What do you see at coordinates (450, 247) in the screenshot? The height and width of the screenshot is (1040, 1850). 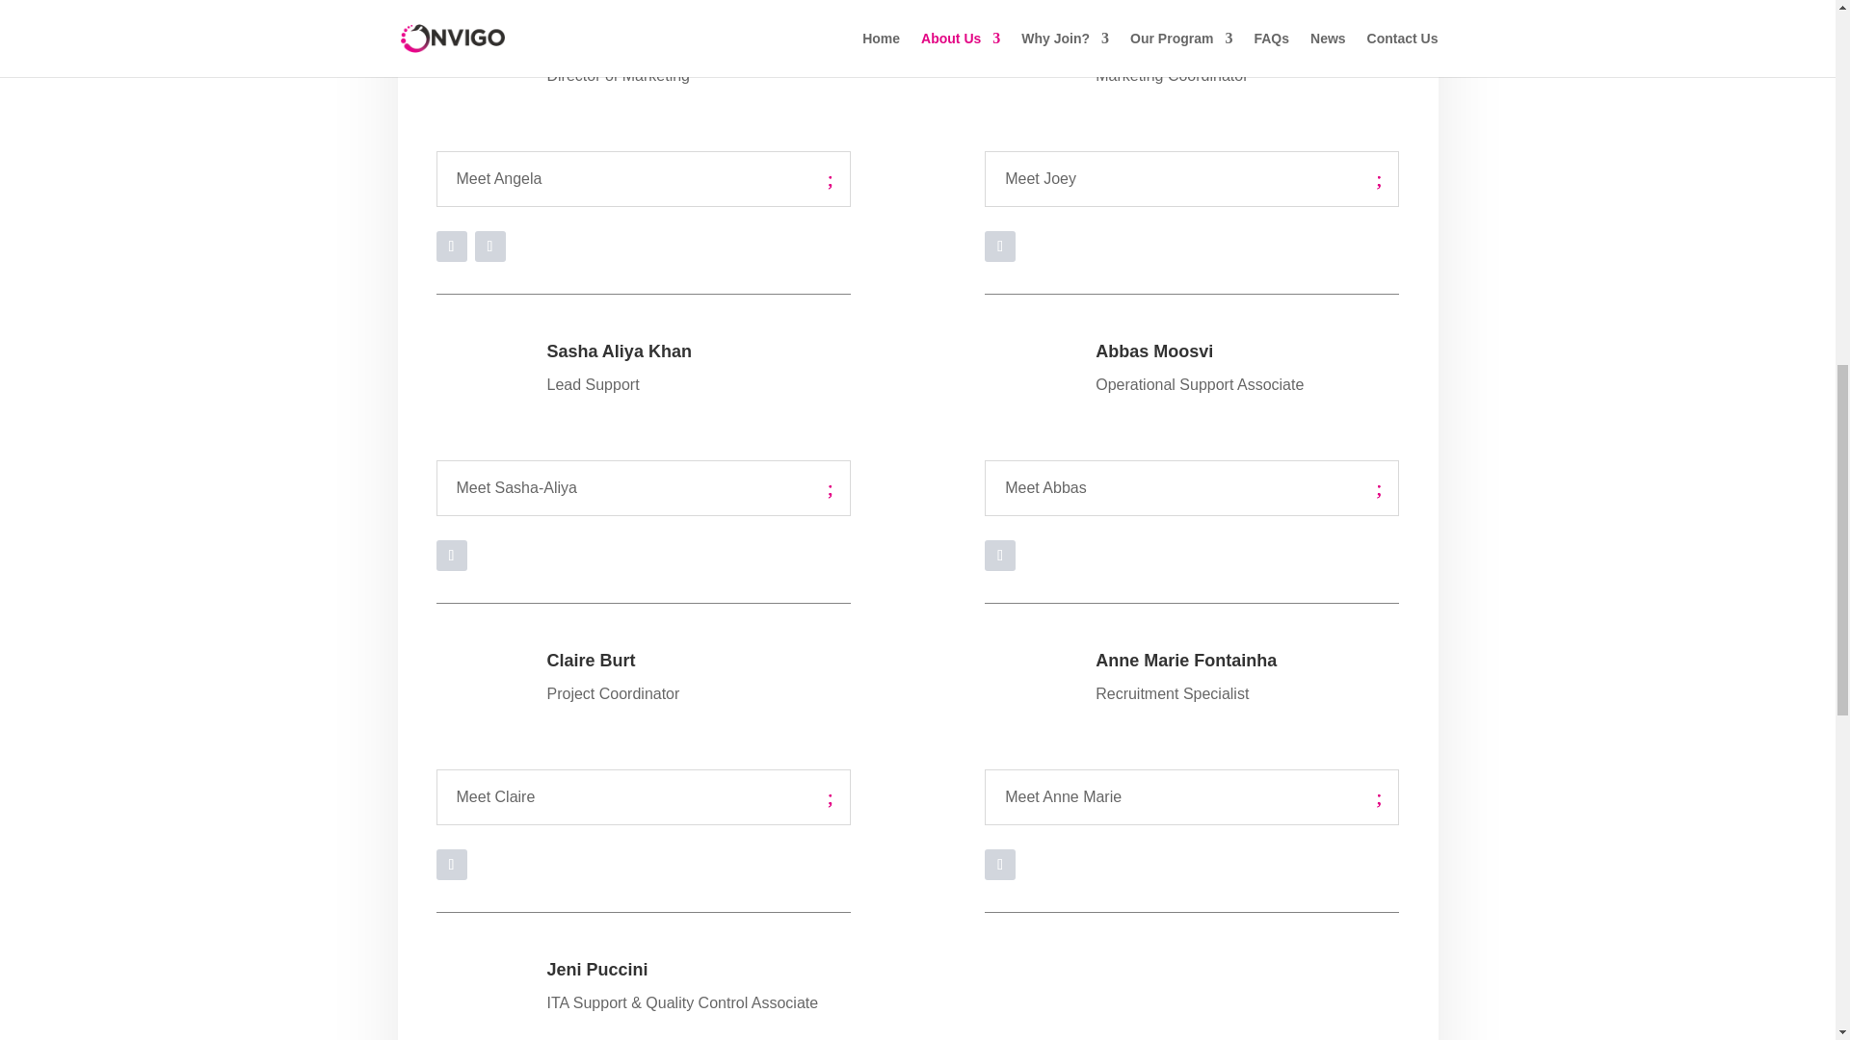 I see `Follow on Instagram` at bounding box center [450, 247].